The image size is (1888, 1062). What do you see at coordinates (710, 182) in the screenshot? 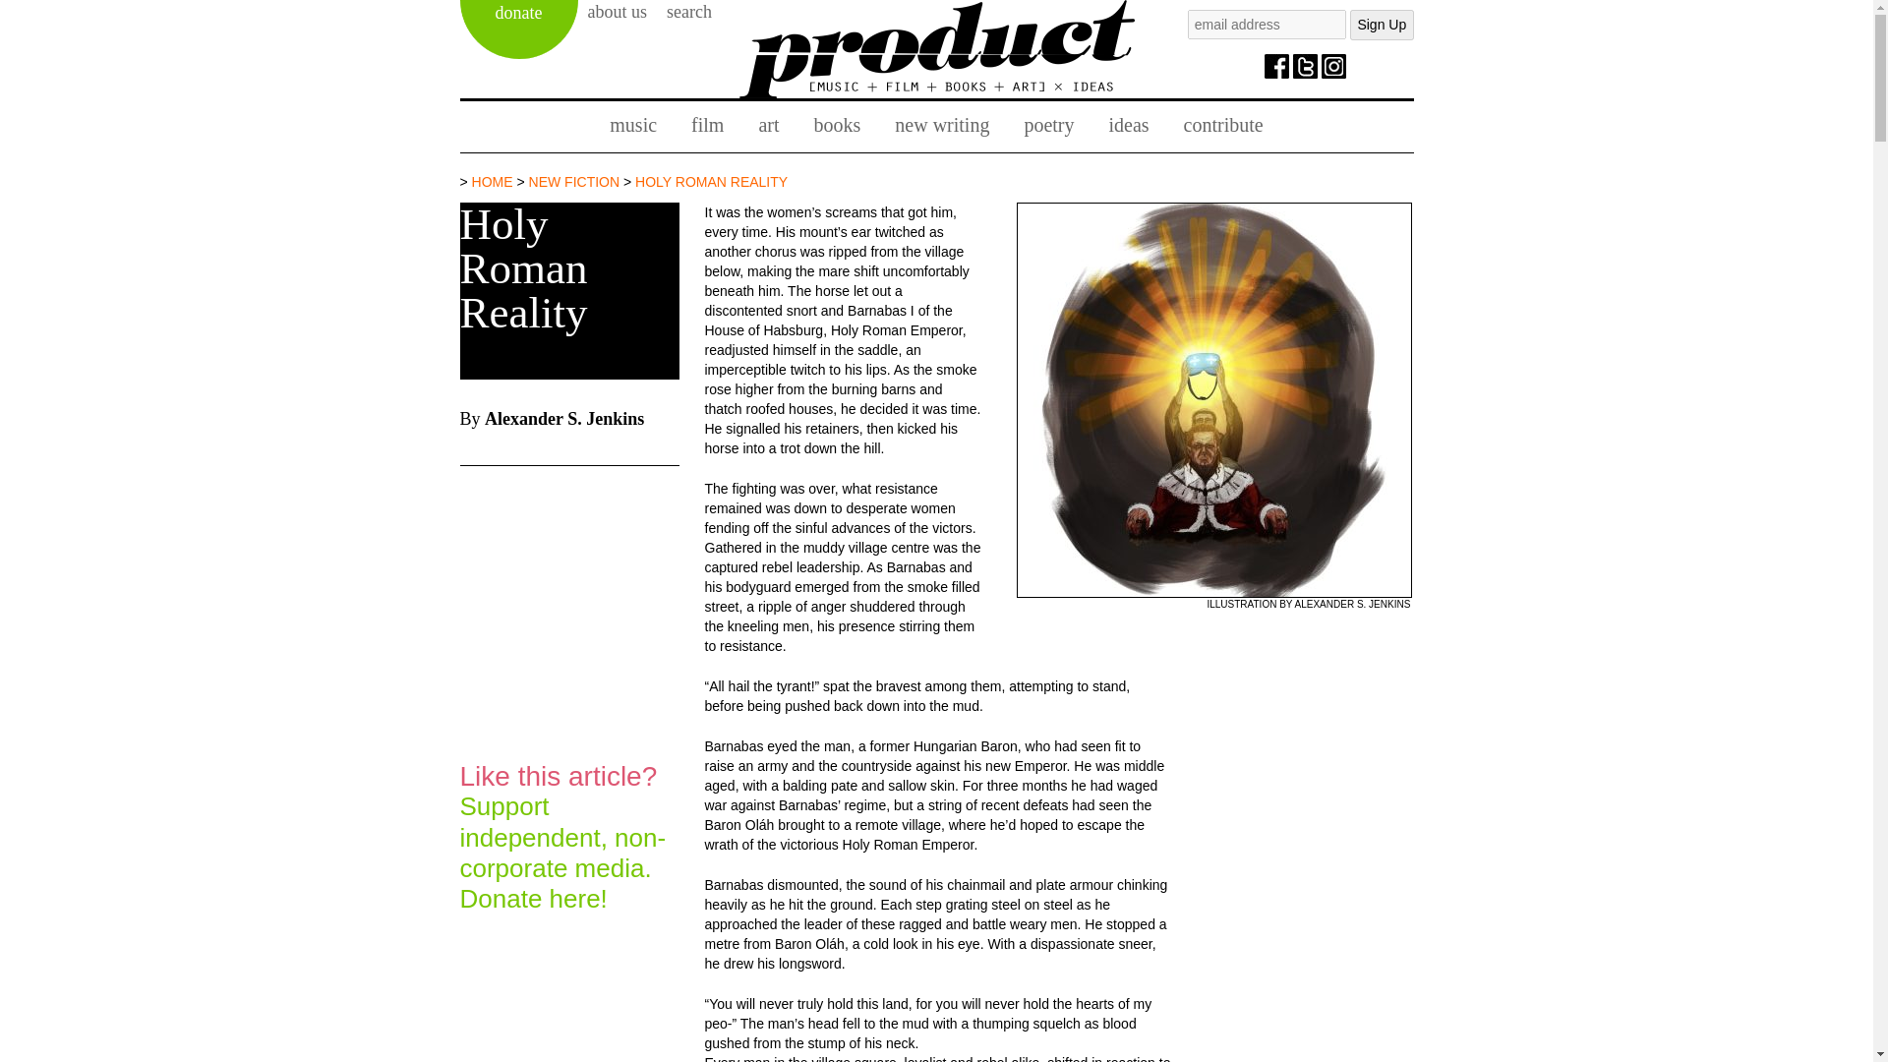
I see `HOLY ROMAN REALITY` at bounding box center [710, 182].